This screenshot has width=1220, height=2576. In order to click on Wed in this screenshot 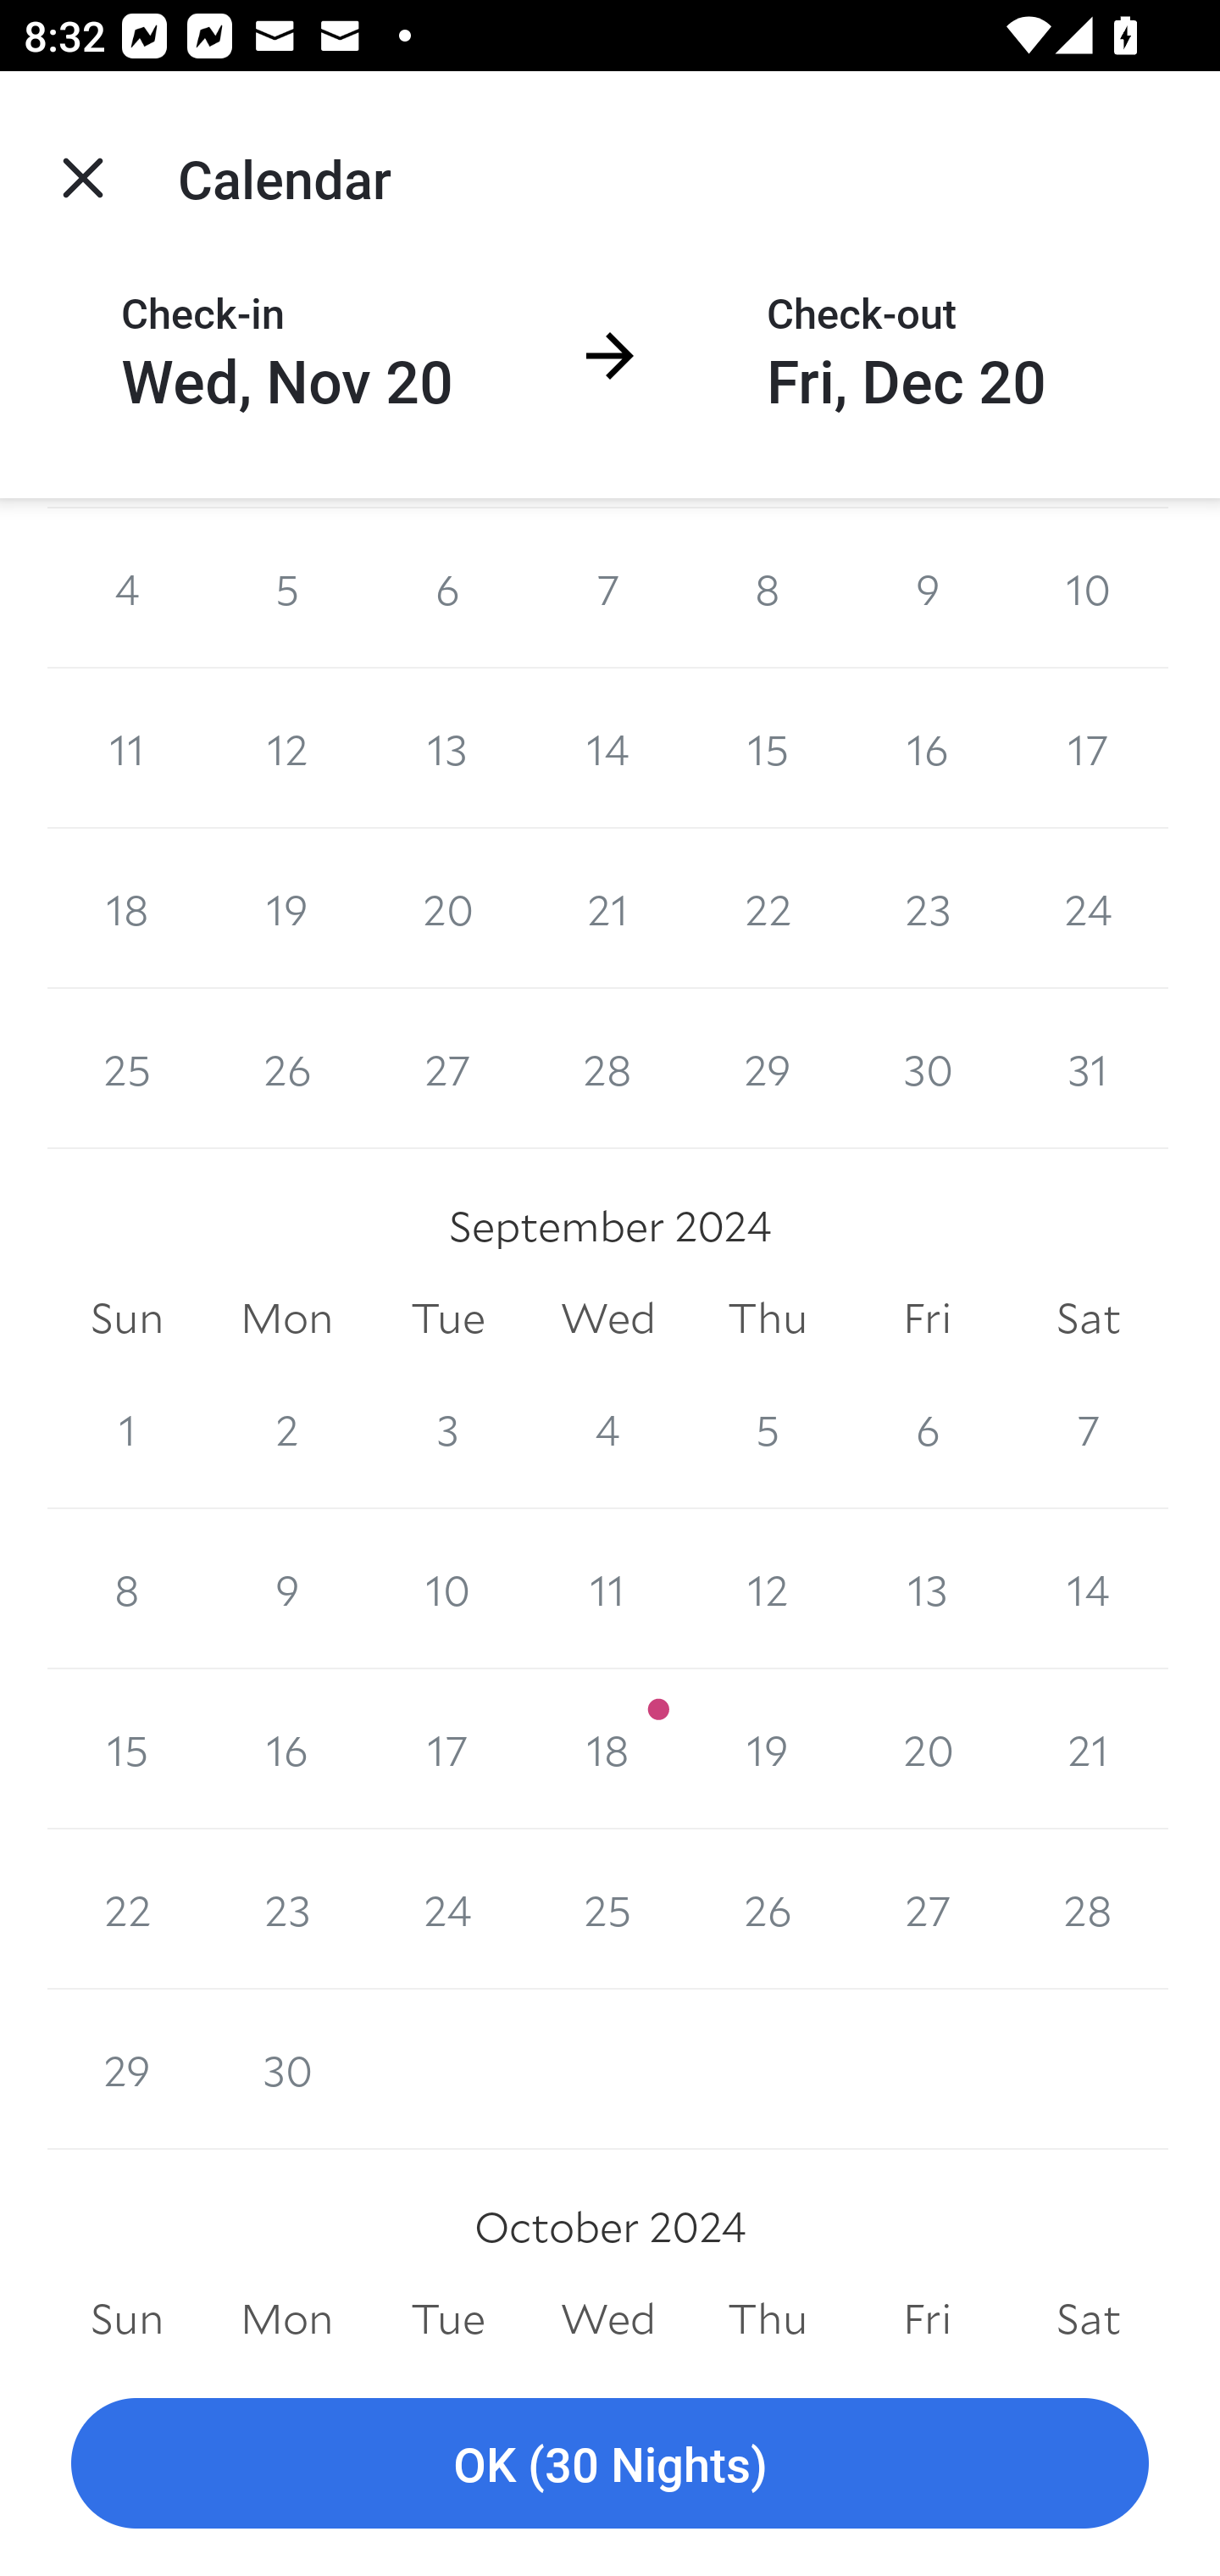, I will do `click(608, 1319)`.